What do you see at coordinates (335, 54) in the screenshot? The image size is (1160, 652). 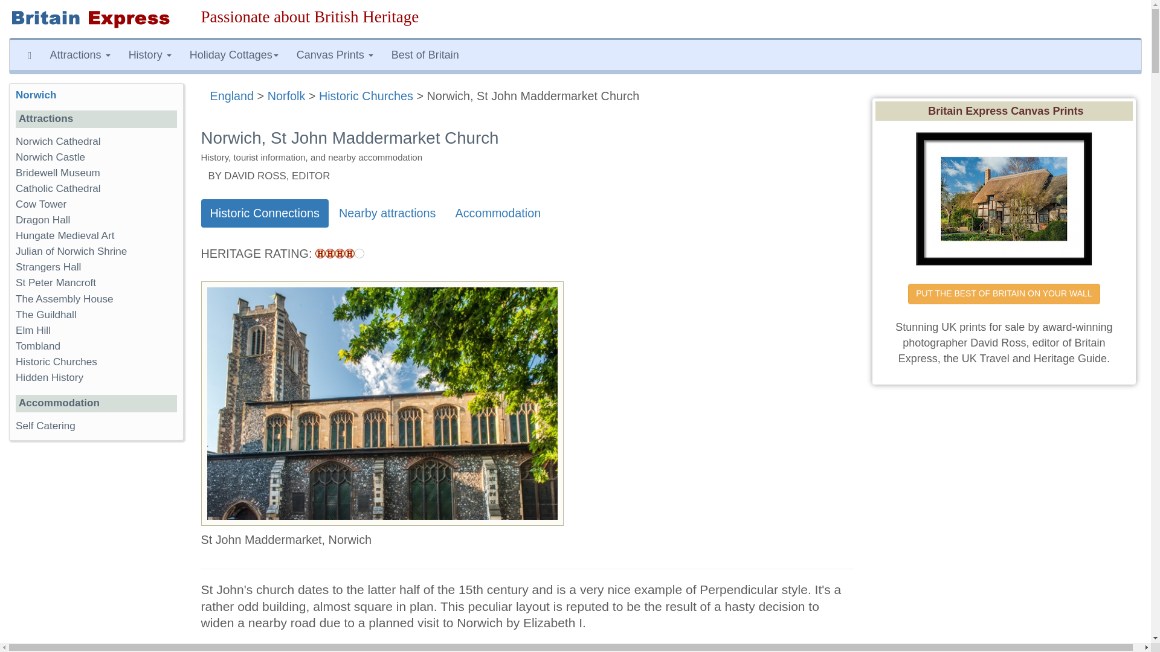 I see `Canvas Prints` at bounding box center [335, 54].